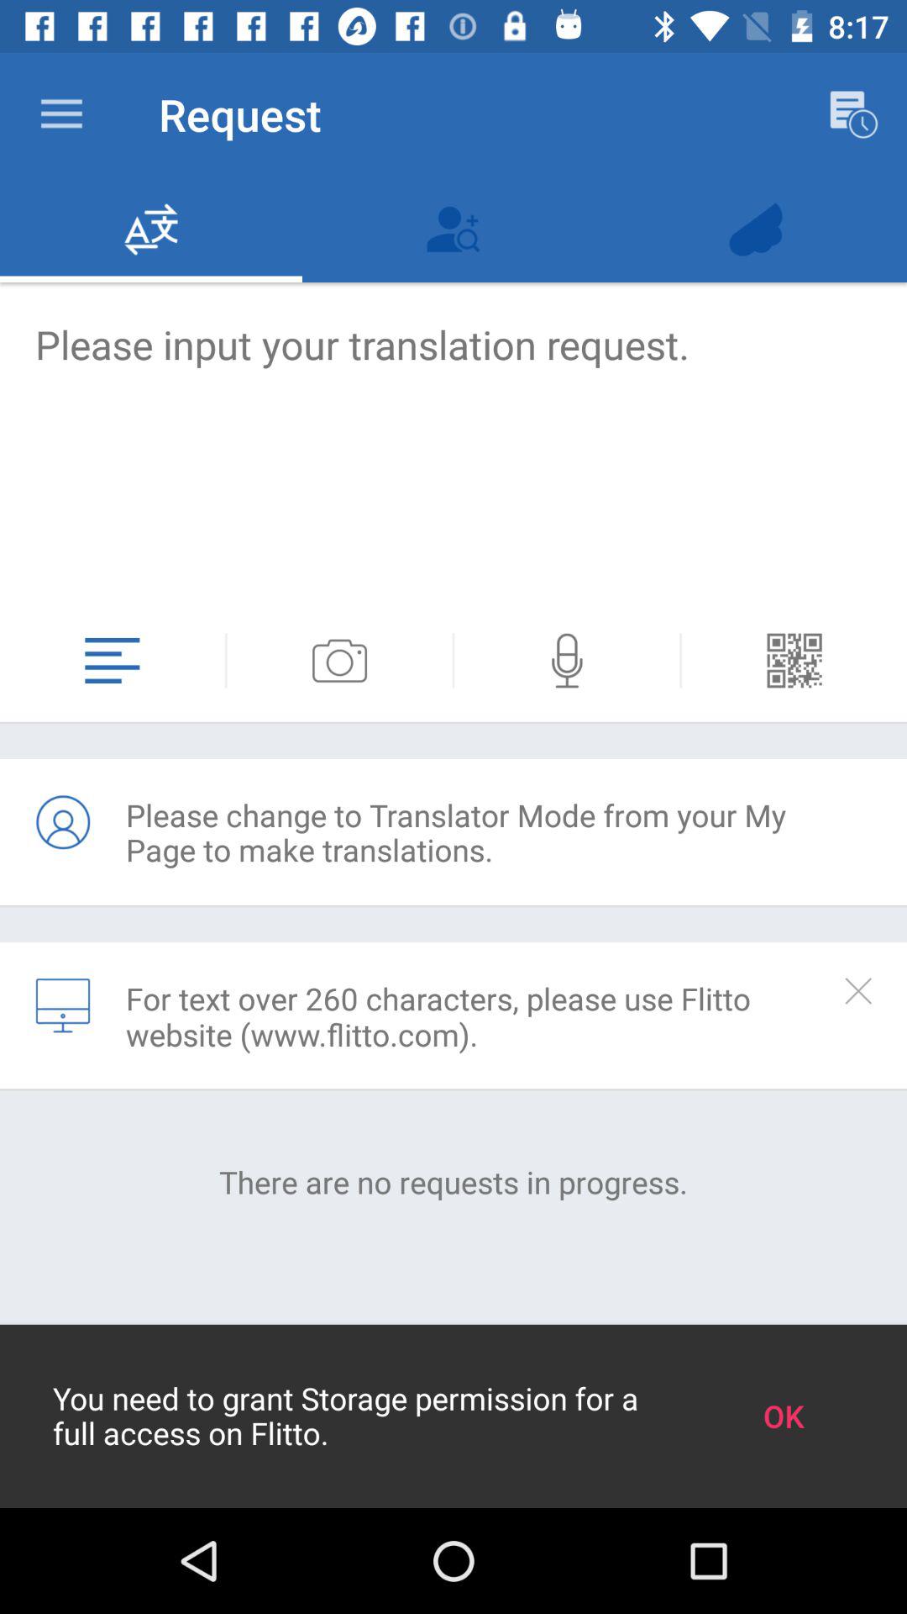 The width and height of the screenshot is (907, 1614). I want to click on tap item to the left of please change to item, so click(63, 822).